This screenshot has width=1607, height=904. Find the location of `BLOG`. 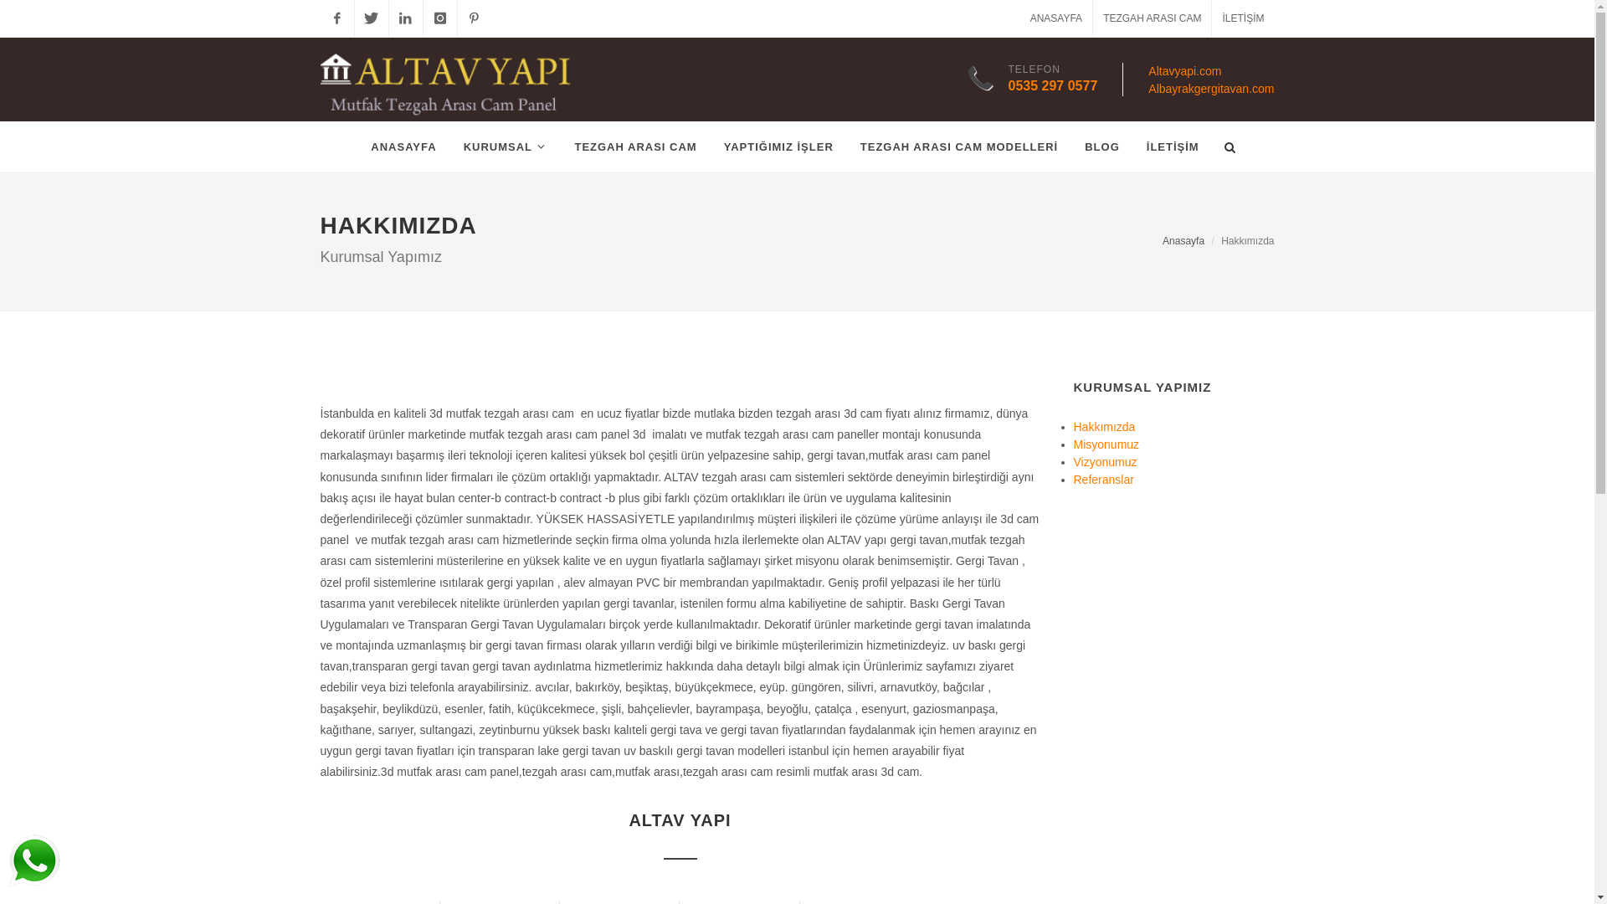

BLOG is located at coordinates (1102, 147).